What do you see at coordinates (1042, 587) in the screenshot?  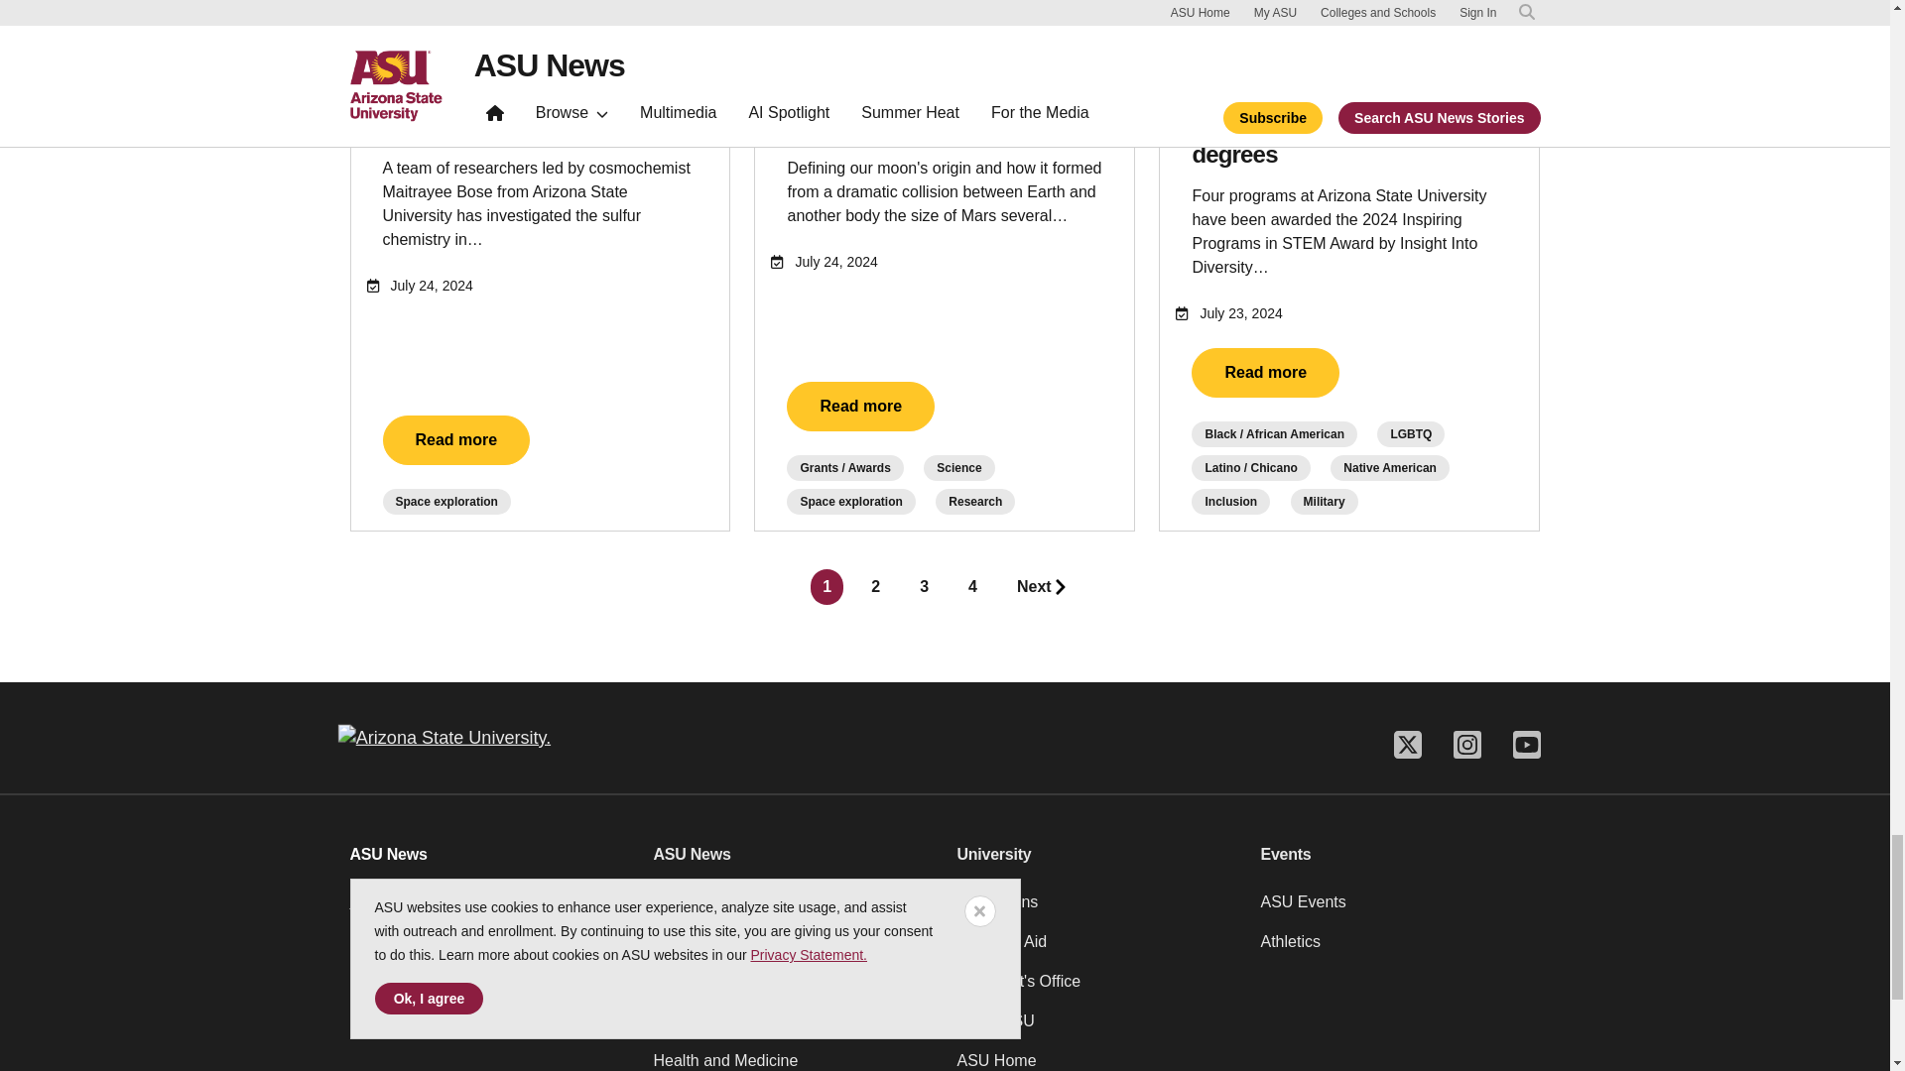 I see `Go to last page` at bounding box center [1042, 587].